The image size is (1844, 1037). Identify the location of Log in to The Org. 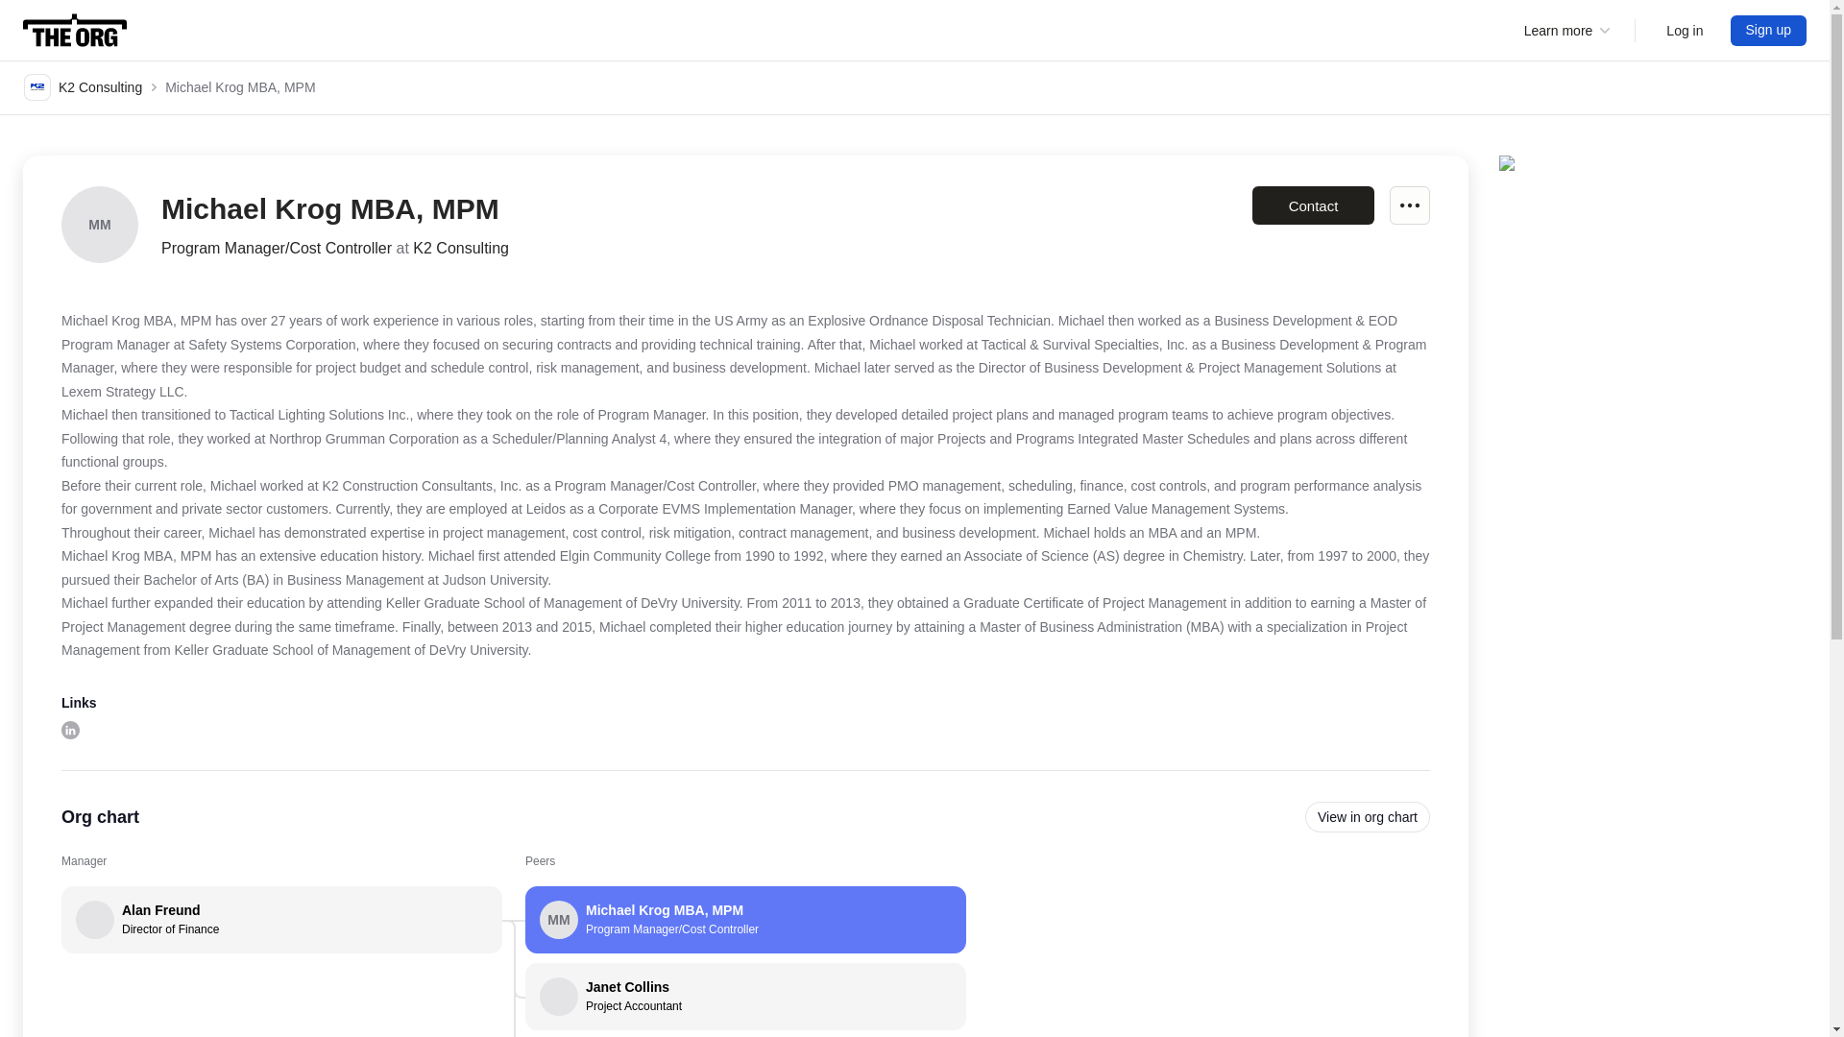
(69, 728).